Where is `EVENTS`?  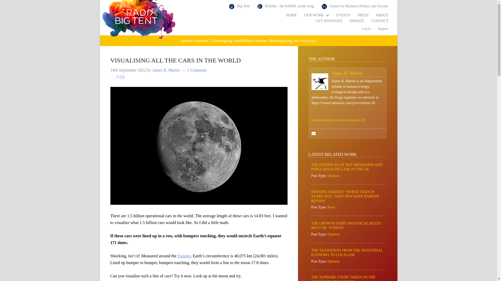 EVENTS is located at coordinates (343, 15).